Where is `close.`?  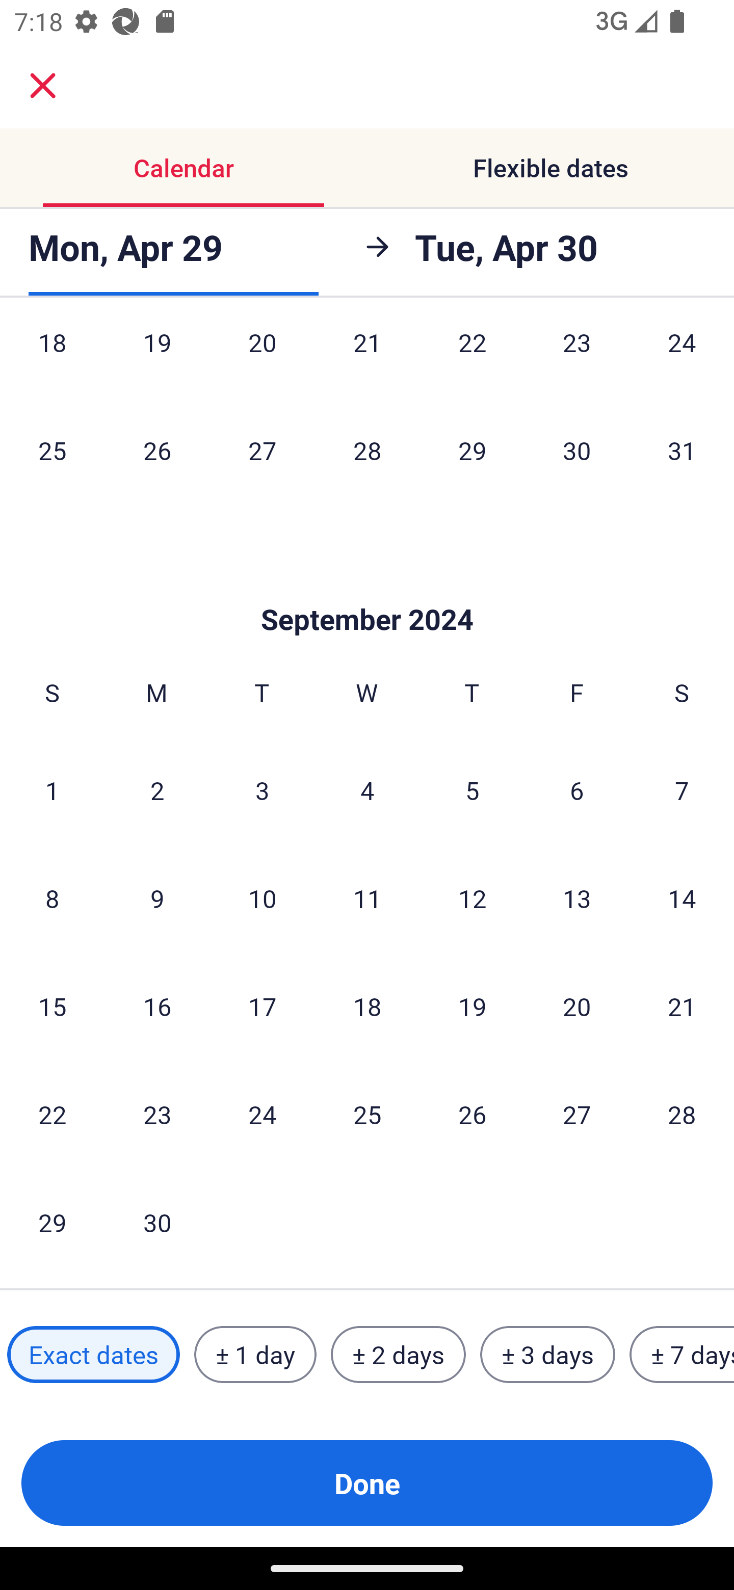
close. is located at coordinates (43, 86).